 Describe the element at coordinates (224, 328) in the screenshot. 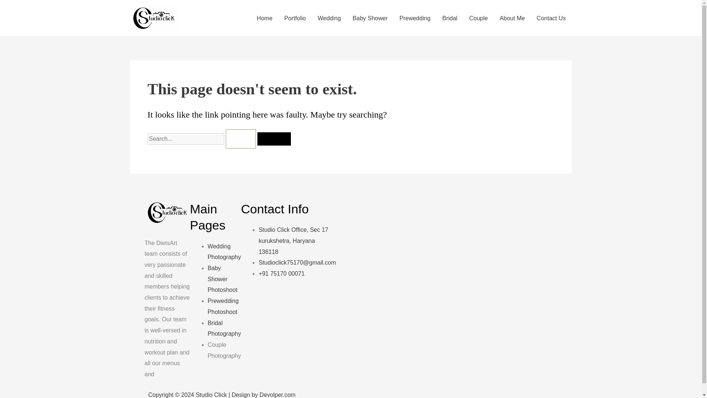

I see `Bridal Photography` at that location.